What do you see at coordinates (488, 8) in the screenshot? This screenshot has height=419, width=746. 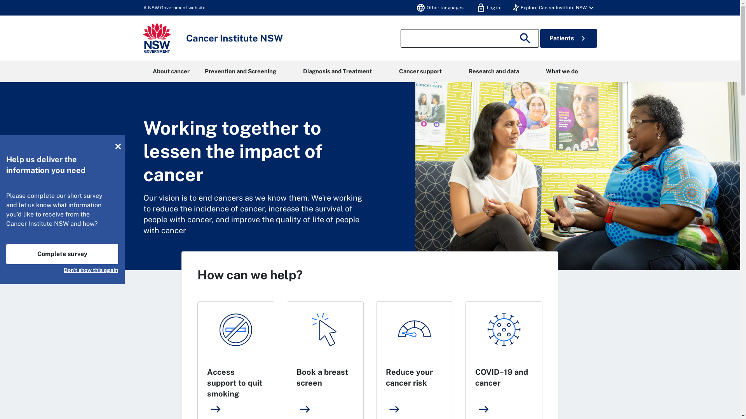 I see `lock_open
Log in` at bounding box center [488, 8].